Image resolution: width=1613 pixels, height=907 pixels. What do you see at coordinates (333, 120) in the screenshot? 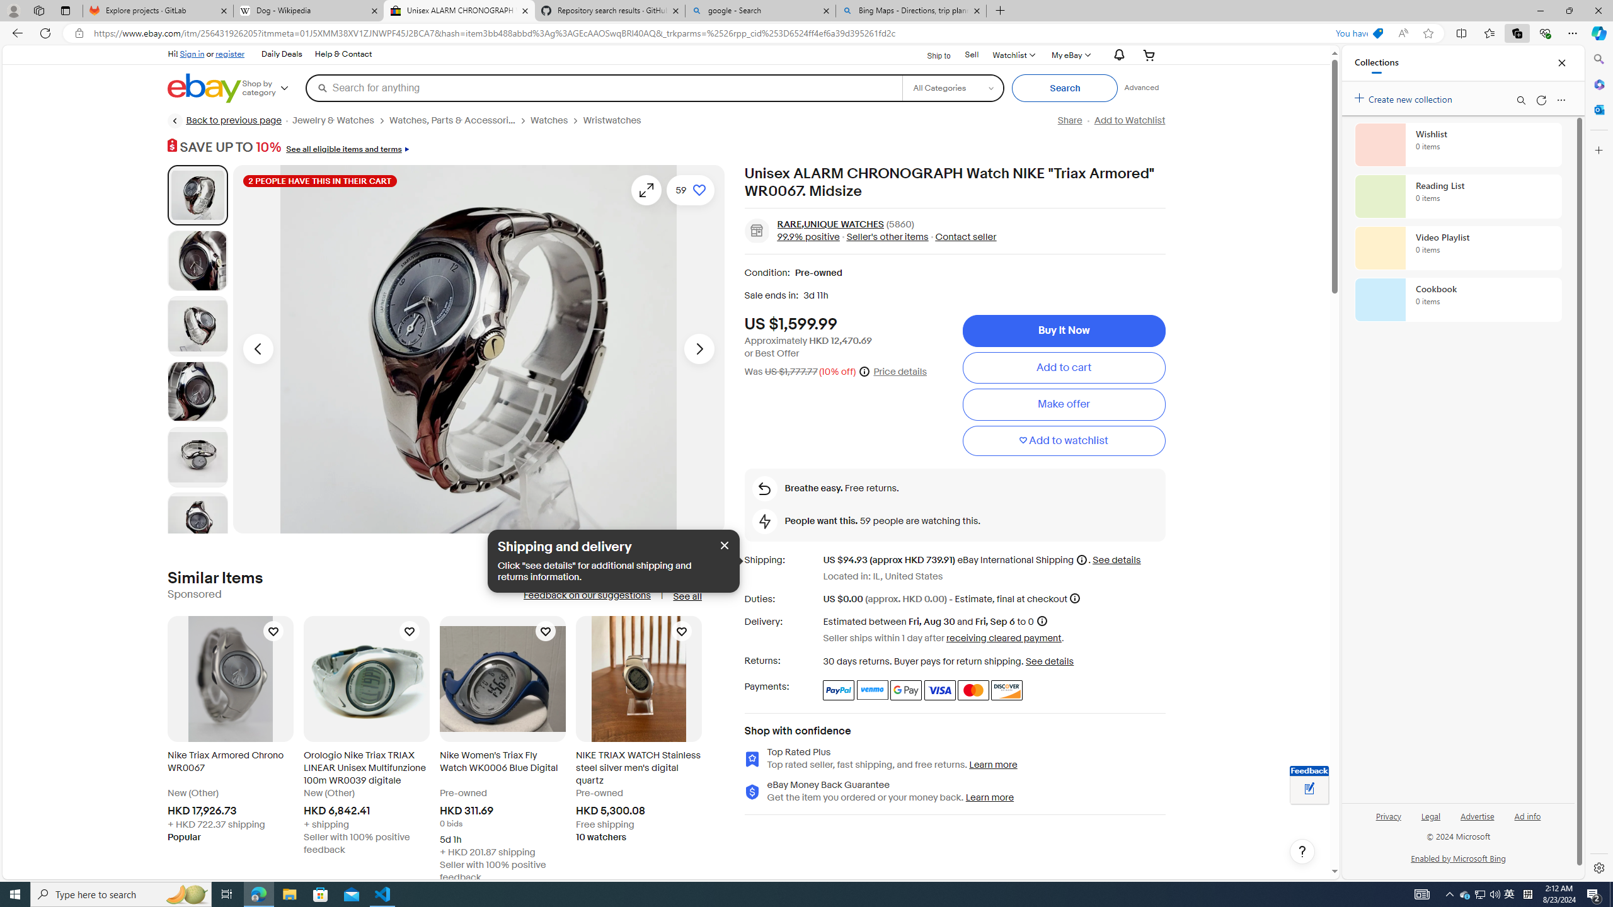
I see `Jewelry & Watches` at bounding box center [333, 120].